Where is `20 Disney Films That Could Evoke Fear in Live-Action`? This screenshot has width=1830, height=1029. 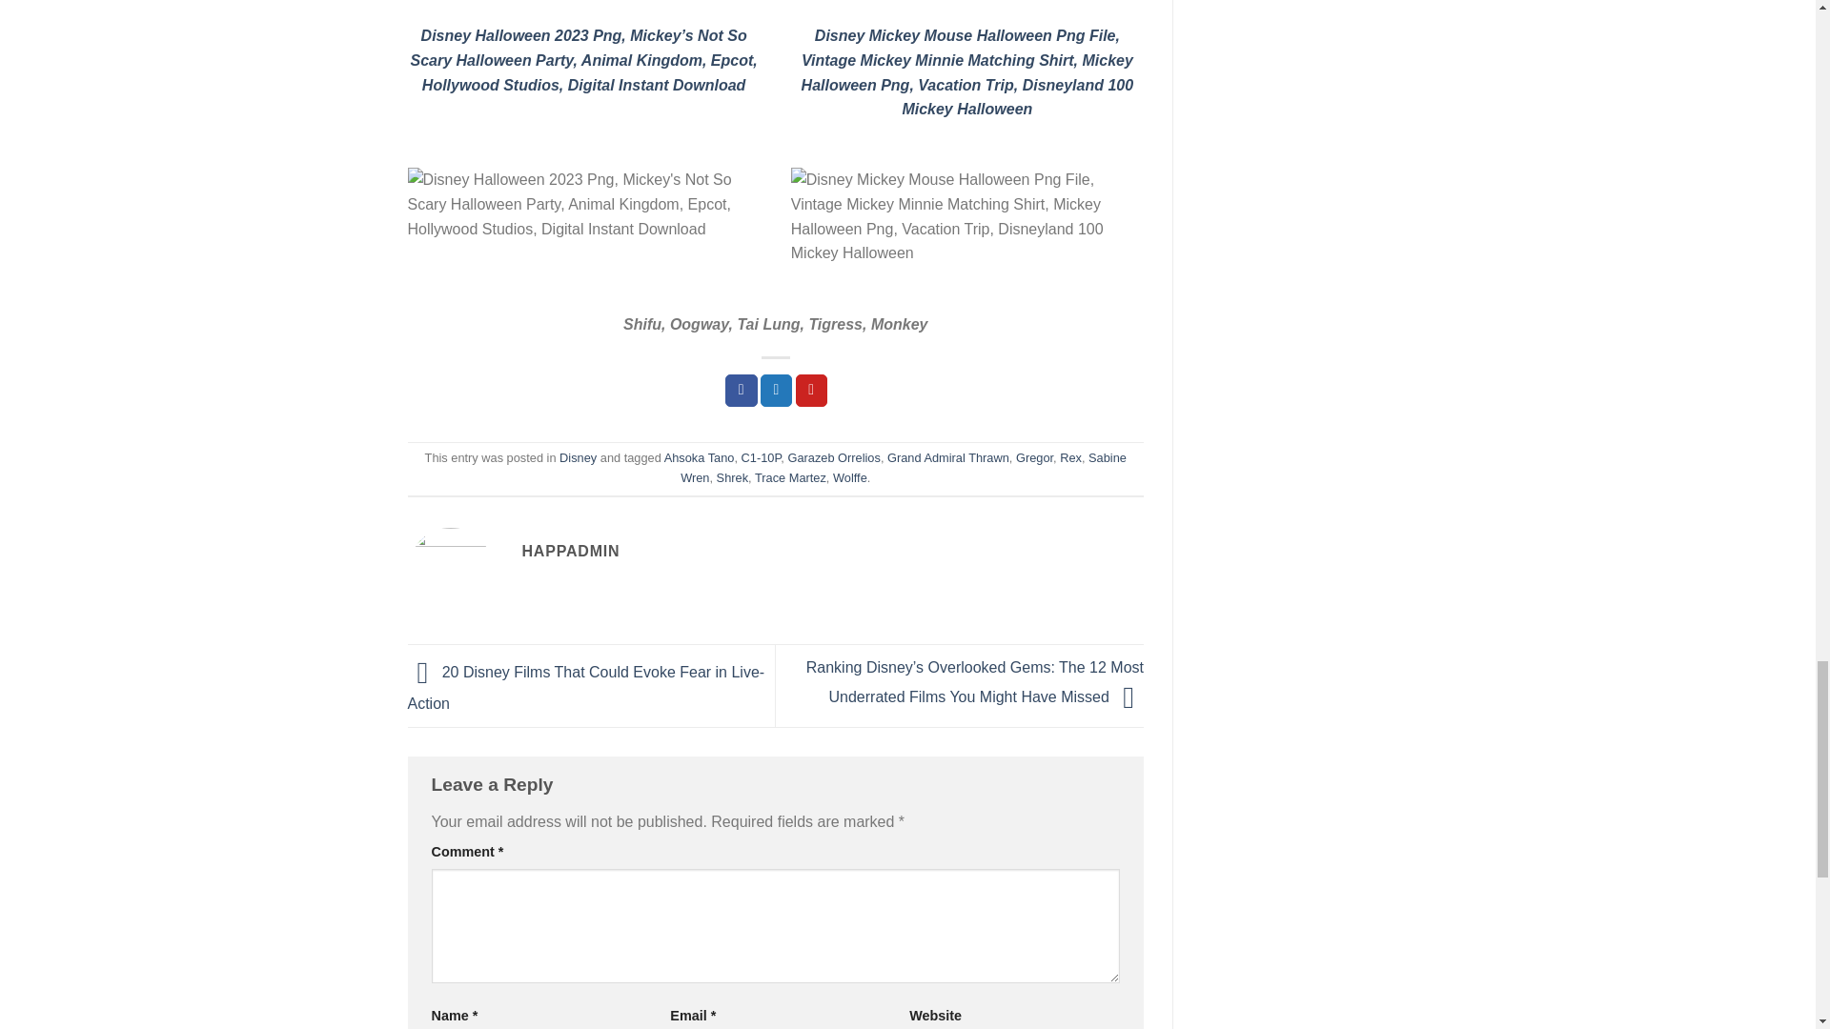 20 Disney Films That Could Evoke Fear in Live-Action is located at coordinates (586, 688).